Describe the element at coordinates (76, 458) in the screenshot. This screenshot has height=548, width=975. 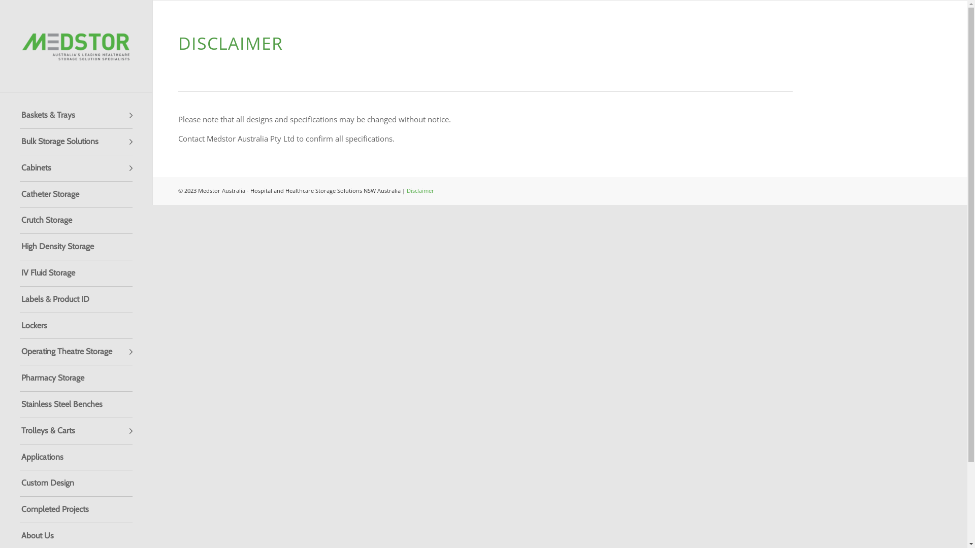
I see `Applications` at that location.